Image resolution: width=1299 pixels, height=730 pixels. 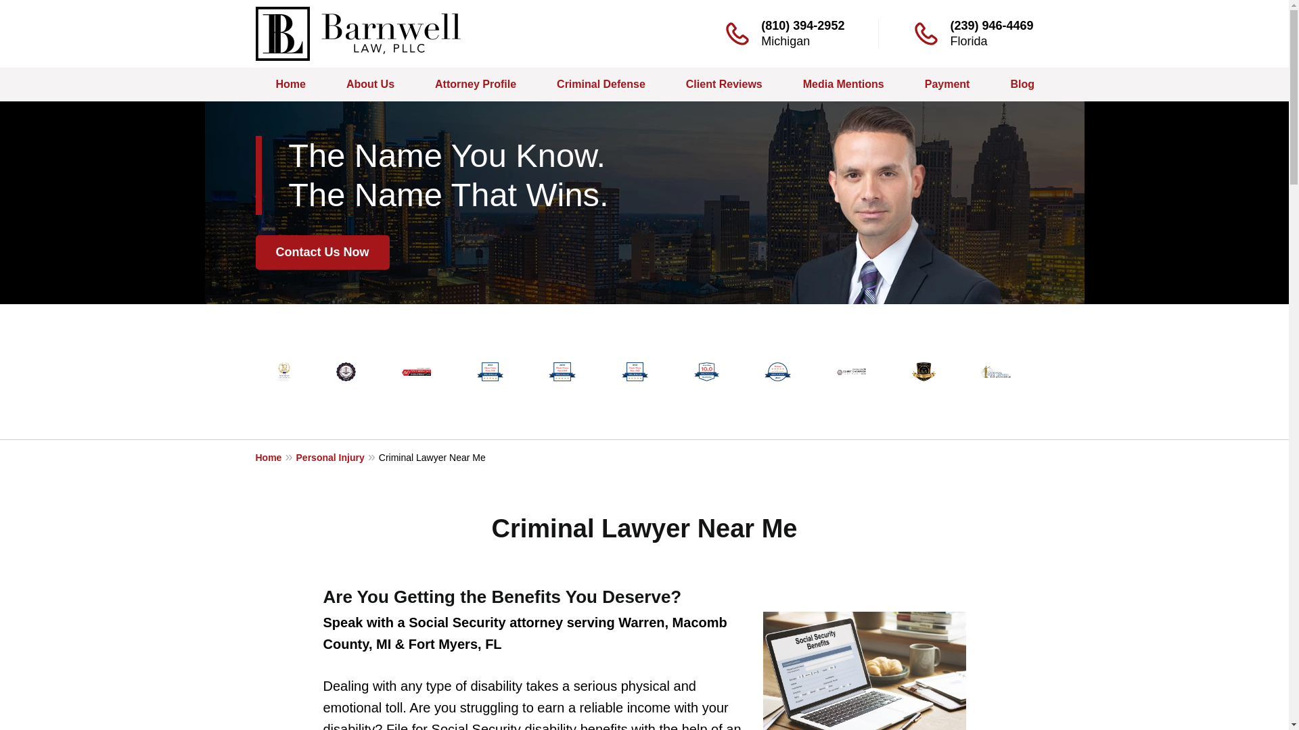 What do you see at coordinates (601, 84) in the screenshot?
I see `Criminal Defense` at bounding box center [601, 84].